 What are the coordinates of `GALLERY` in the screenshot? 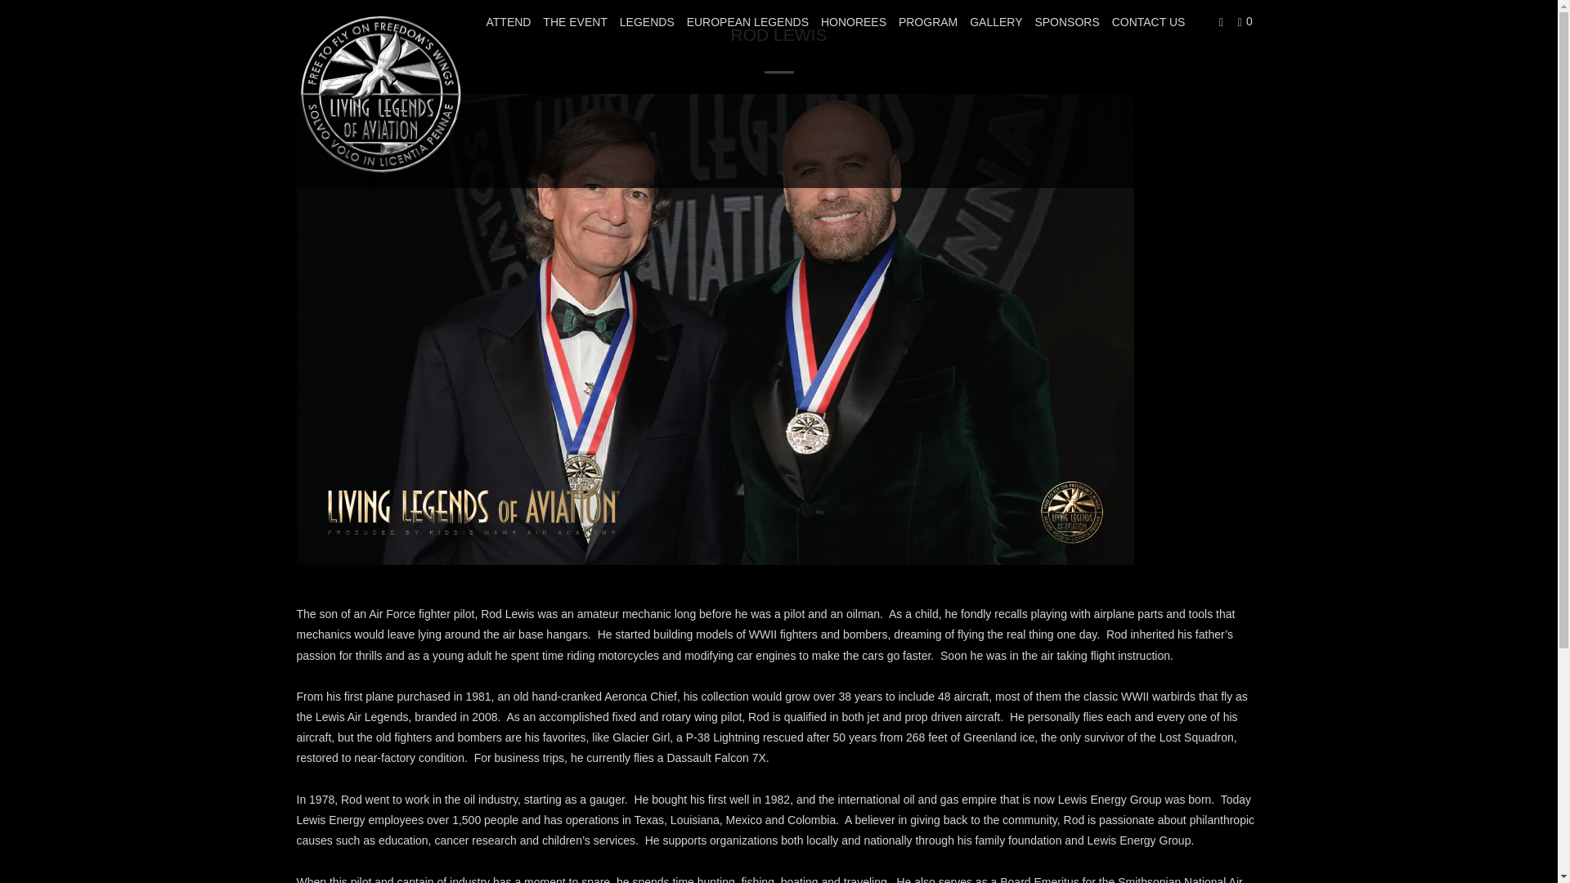 It's located at (996, 21).